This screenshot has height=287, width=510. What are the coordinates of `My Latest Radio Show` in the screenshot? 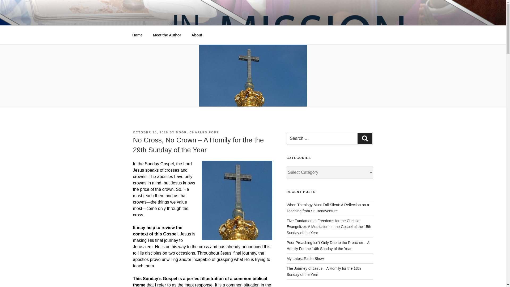 It's located at (305, 258).